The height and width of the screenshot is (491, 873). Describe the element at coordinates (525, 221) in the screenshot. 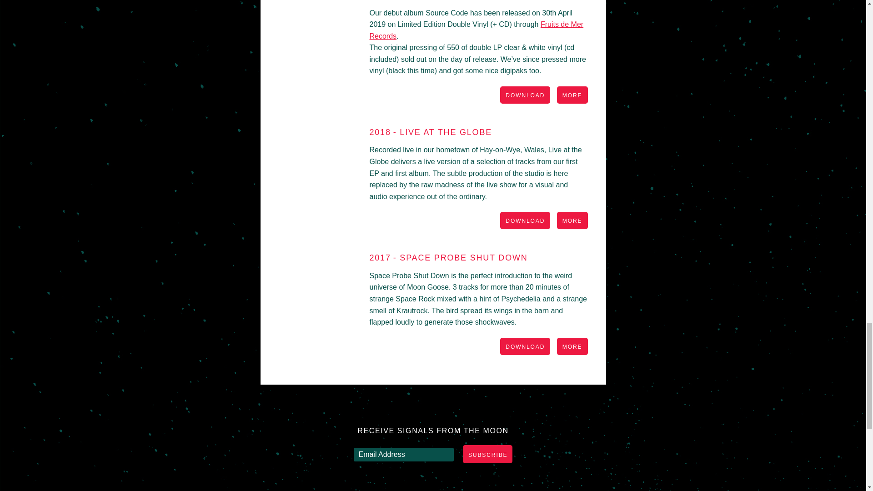

I see `DOWNLOAD` at that location.